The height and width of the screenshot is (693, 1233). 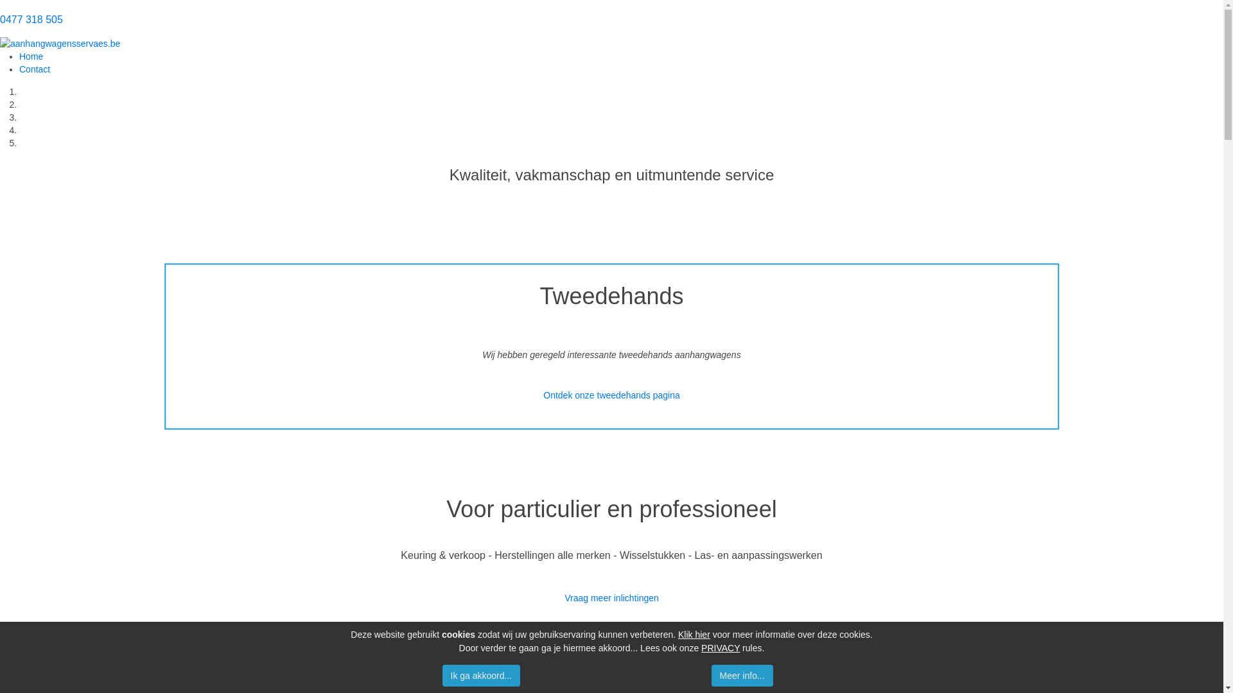 What do you see at coordinates (482, 676) in the screenshot?
I see `Ik ga akkoord...` at bounding box center [482, 676].